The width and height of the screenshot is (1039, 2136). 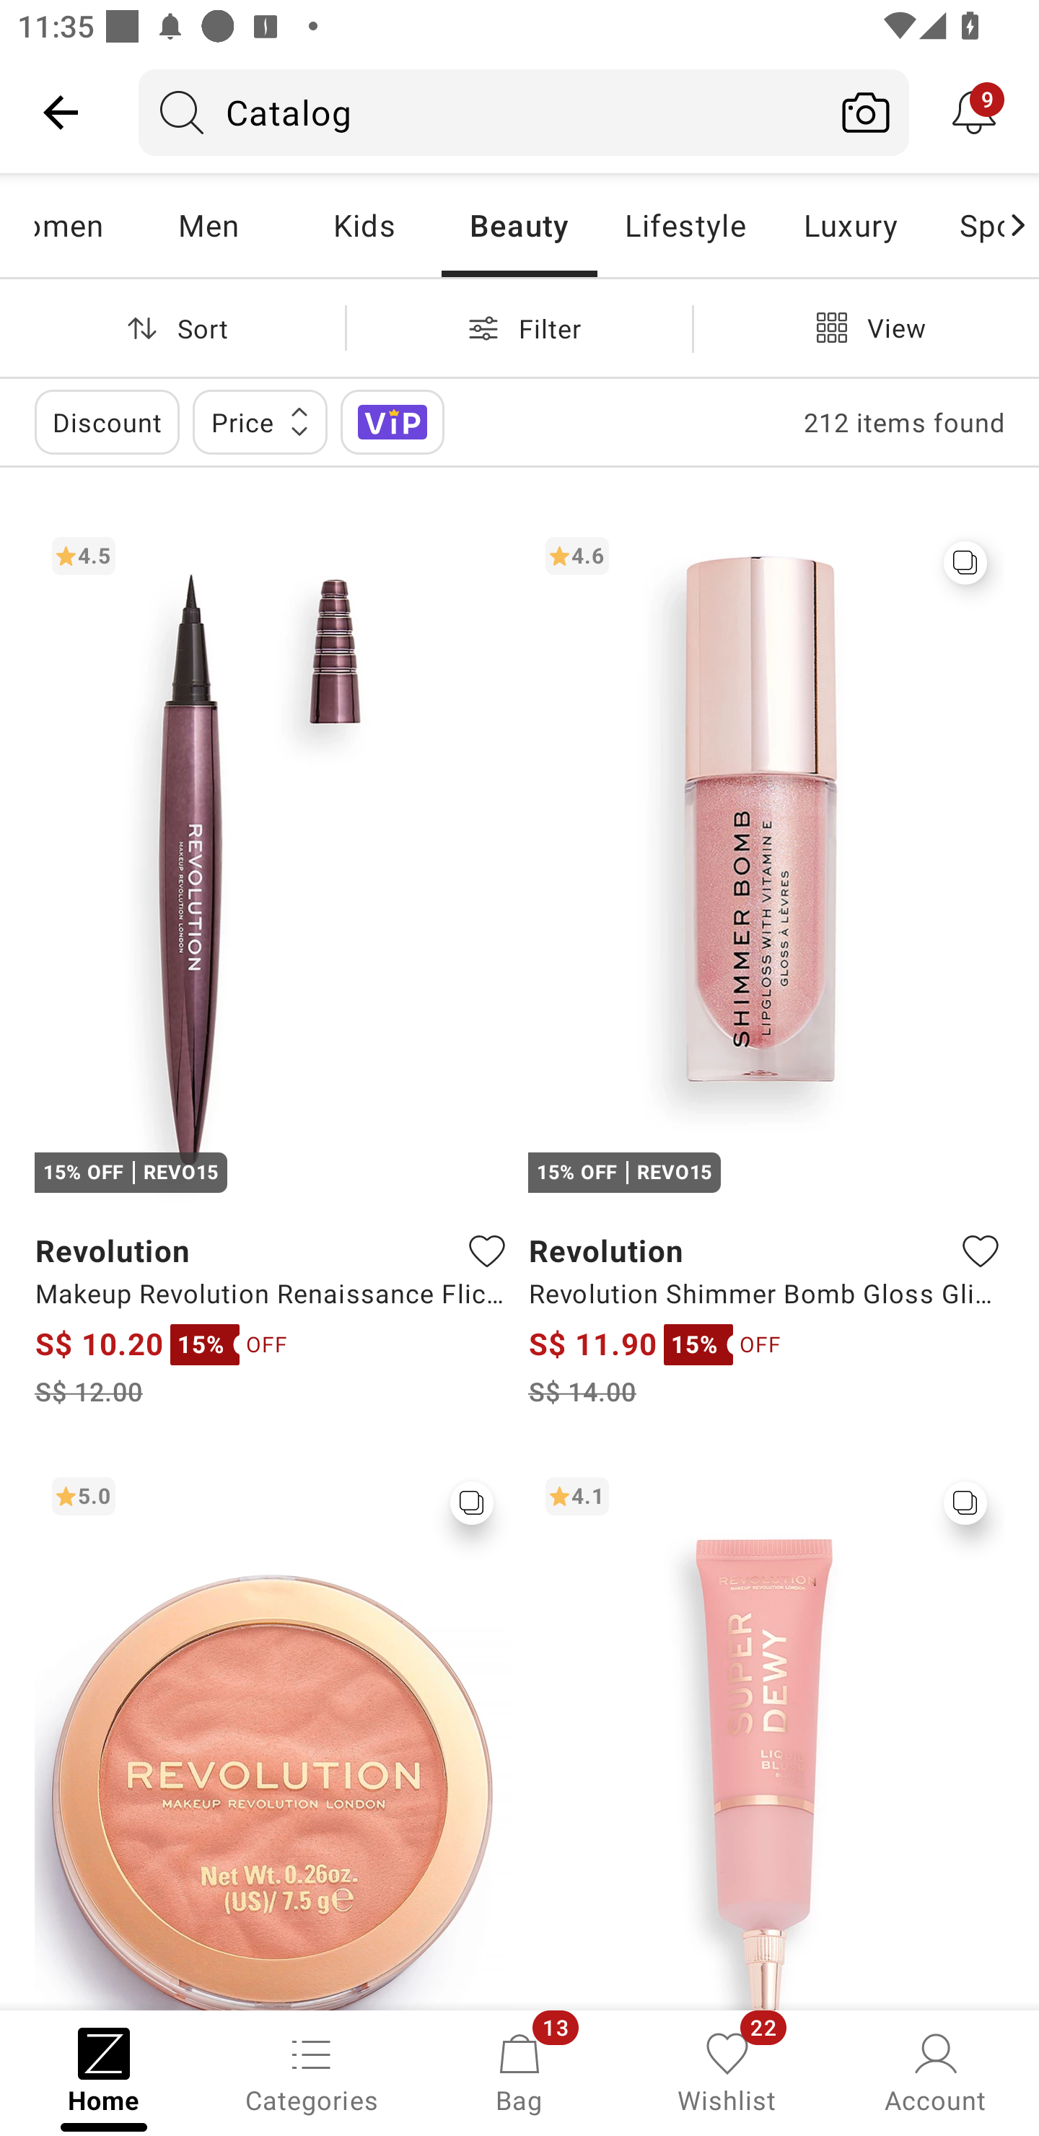 What do you see at coordinates (519, 328) in the screenshot?
I see `Filter` at bounding box center [519, 328].